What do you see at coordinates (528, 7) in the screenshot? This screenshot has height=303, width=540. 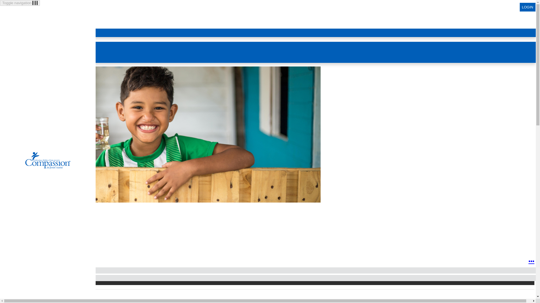 I see `LOGIN` at bounding box center [528, 7].